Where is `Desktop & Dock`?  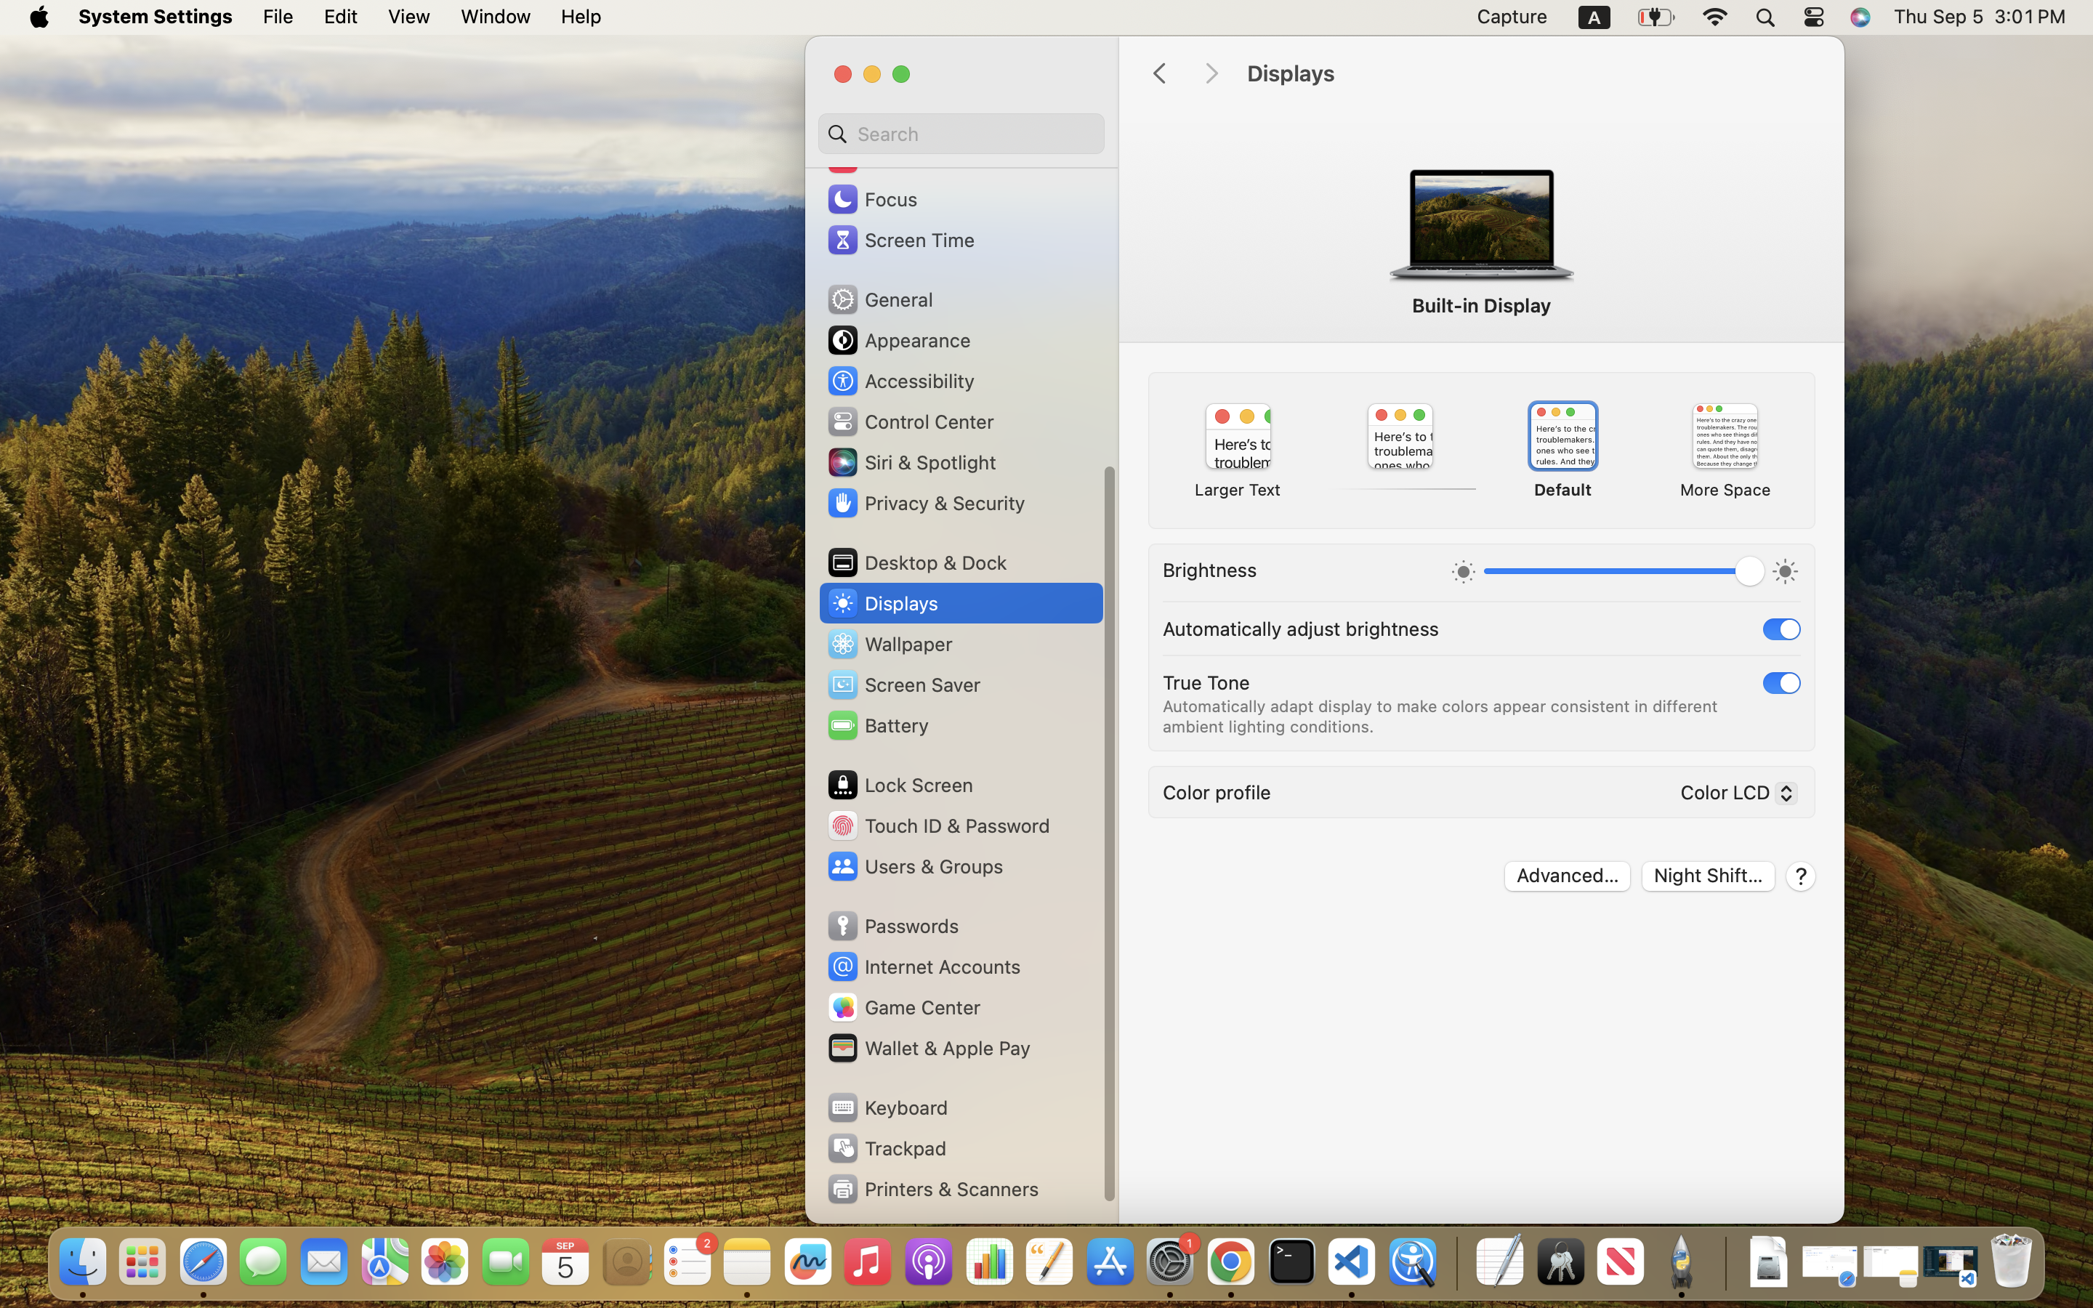 Desktop & Dock is located at coordinates (916, 562).